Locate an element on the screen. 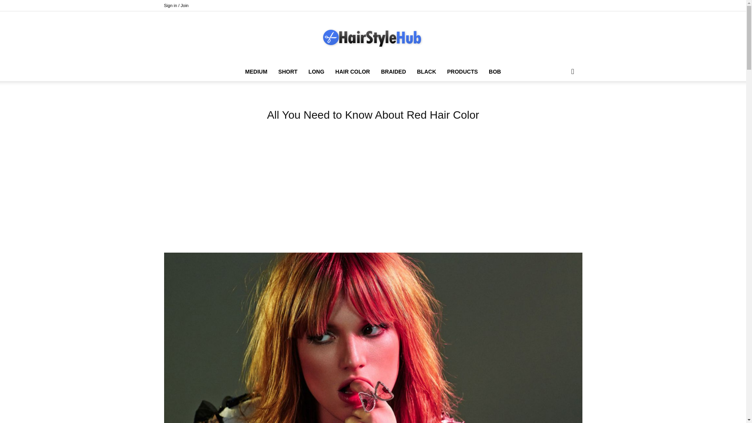 This screenshot has height=423, width=752. BOB is located at coordinates (495, 71).